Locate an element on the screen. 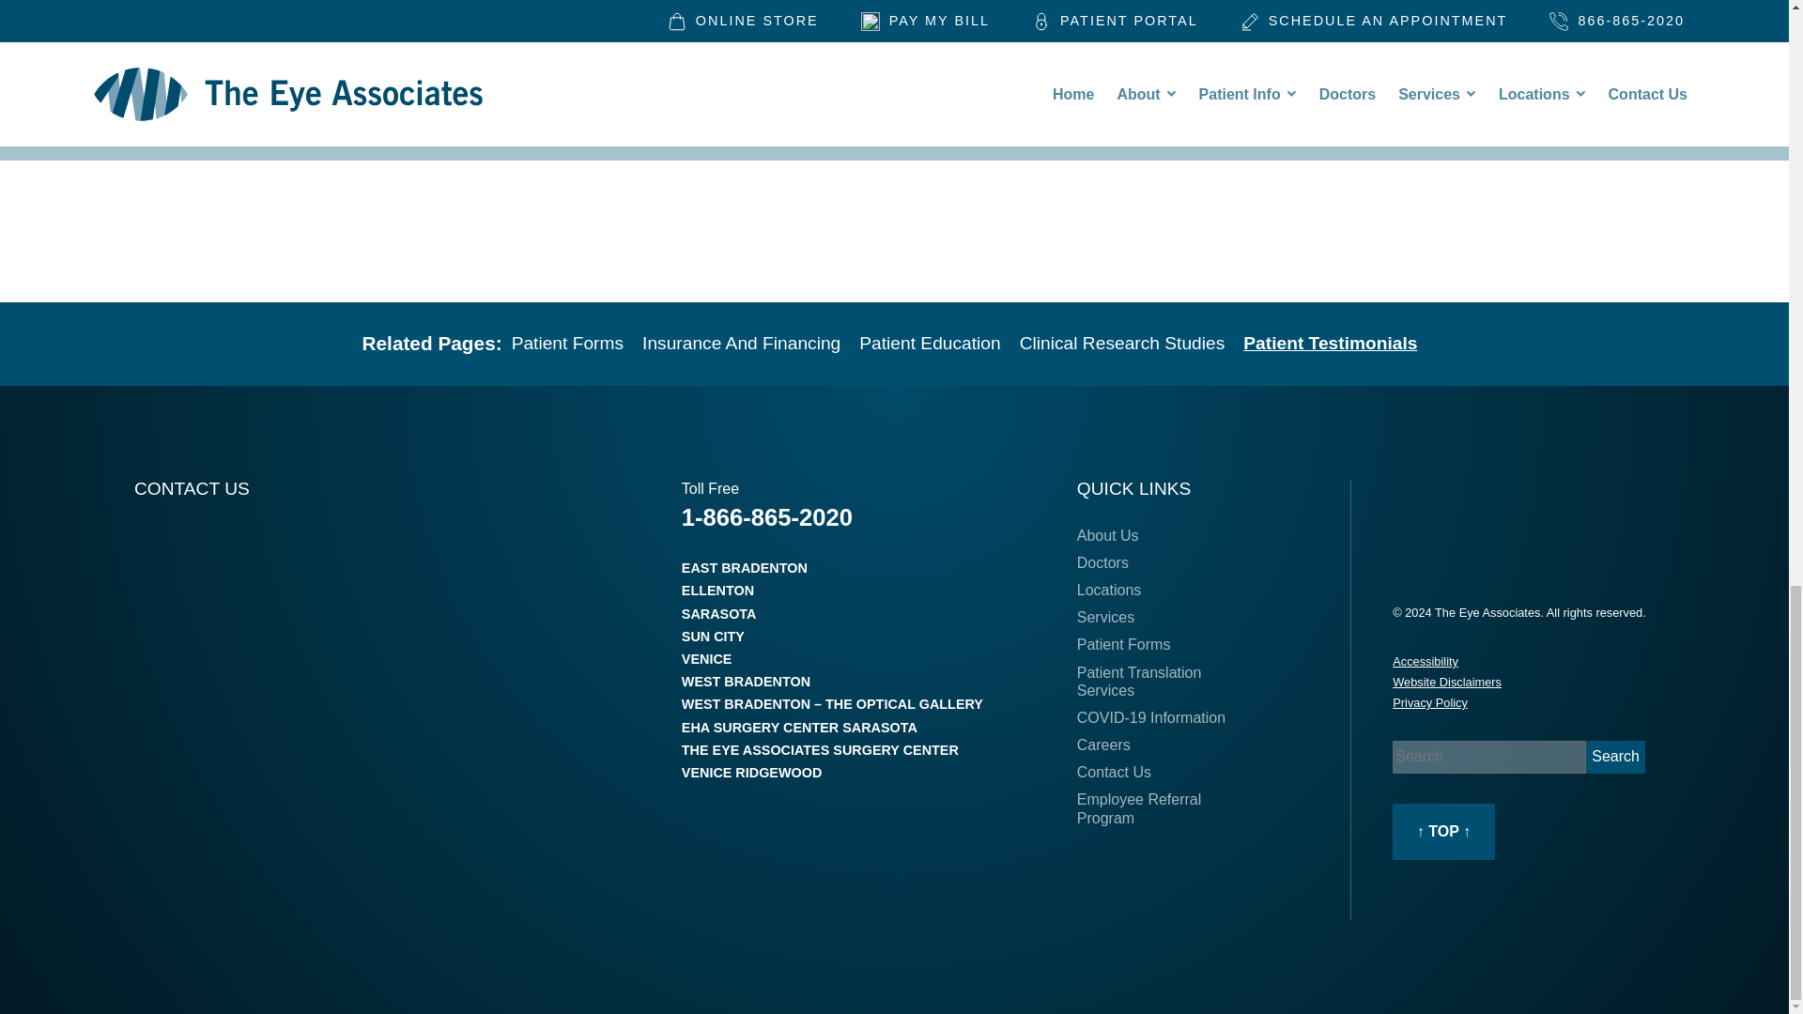  Insurance And Financing is located at coordinates (740, 343).